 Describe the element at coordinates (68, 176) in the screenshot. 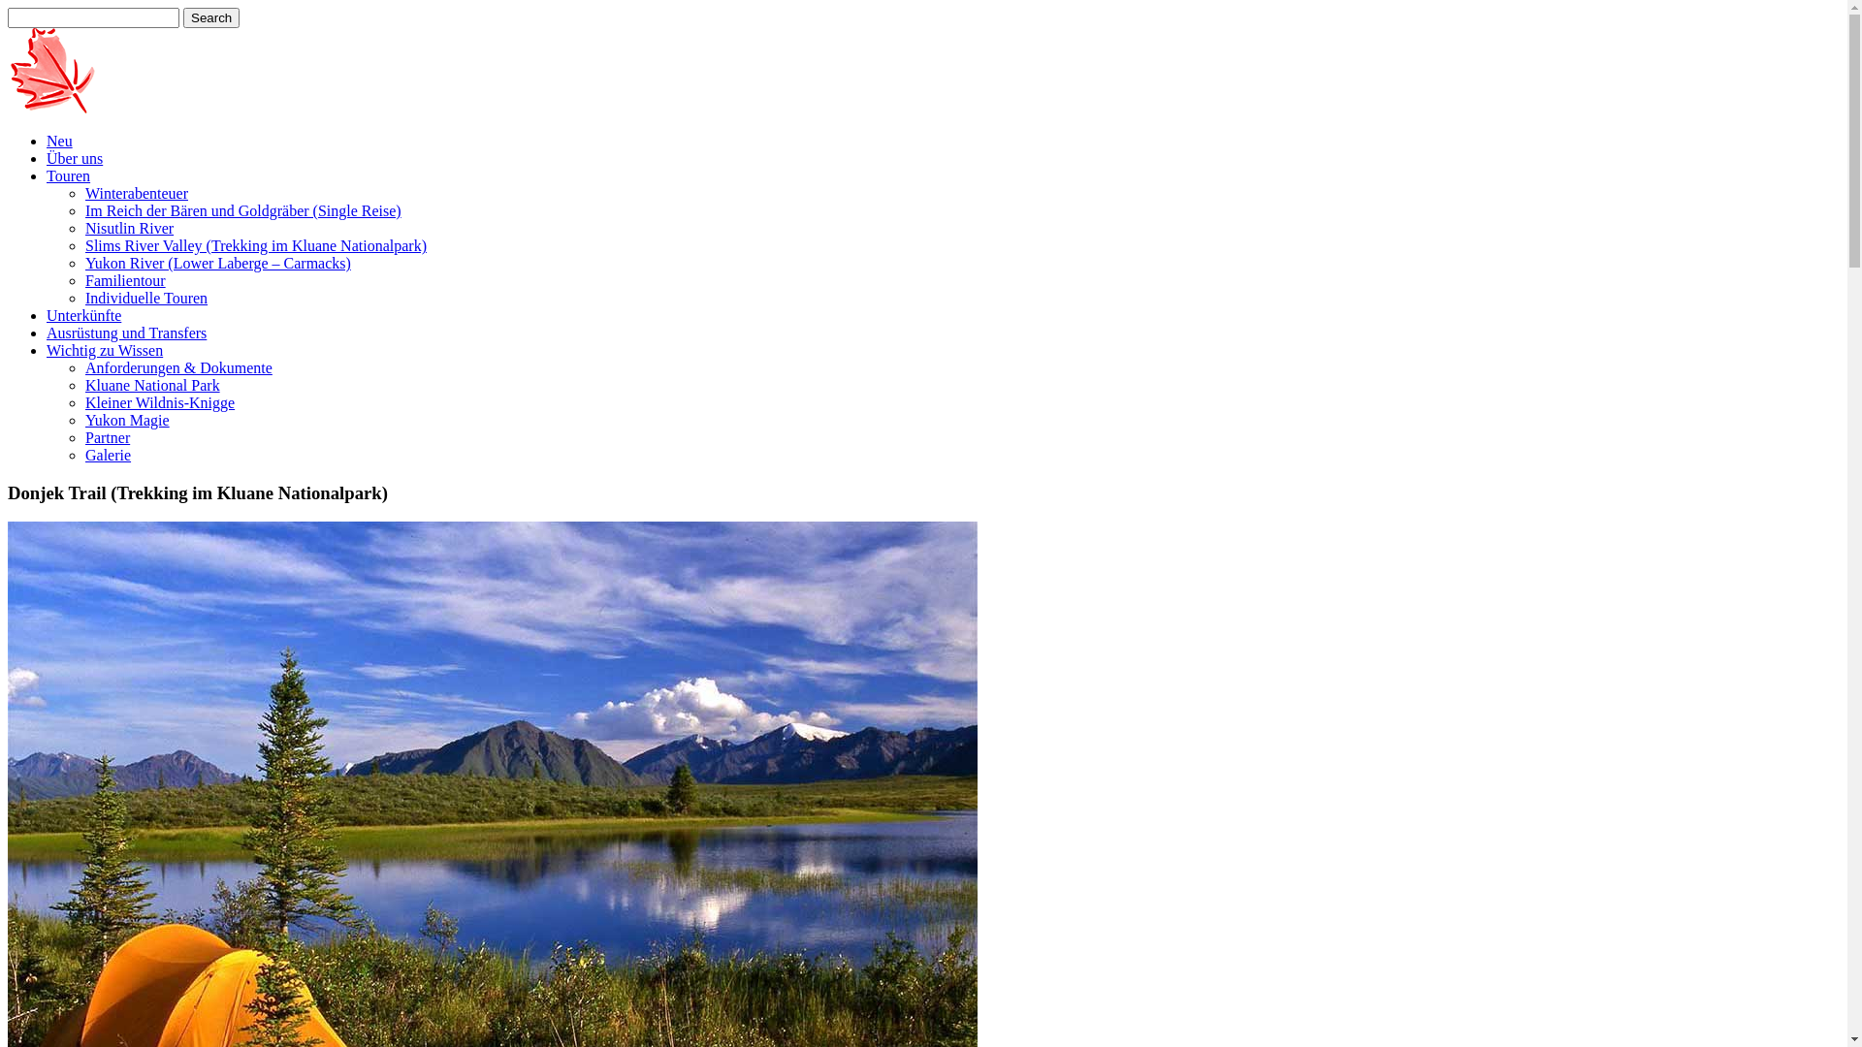

I see `Touren` at that location.